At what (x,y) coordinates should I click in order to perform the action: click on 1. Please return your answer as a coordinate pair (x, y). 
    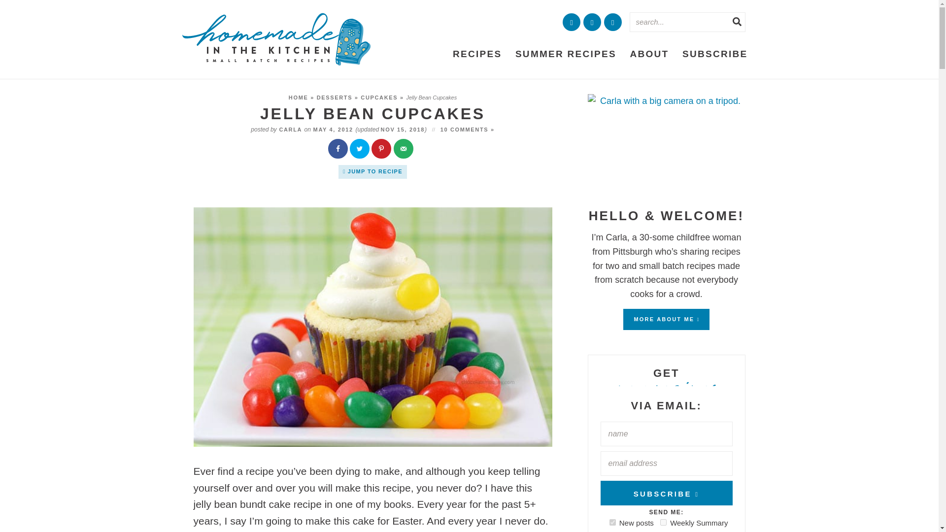
    Looking at the image, I should click on (612, 522).